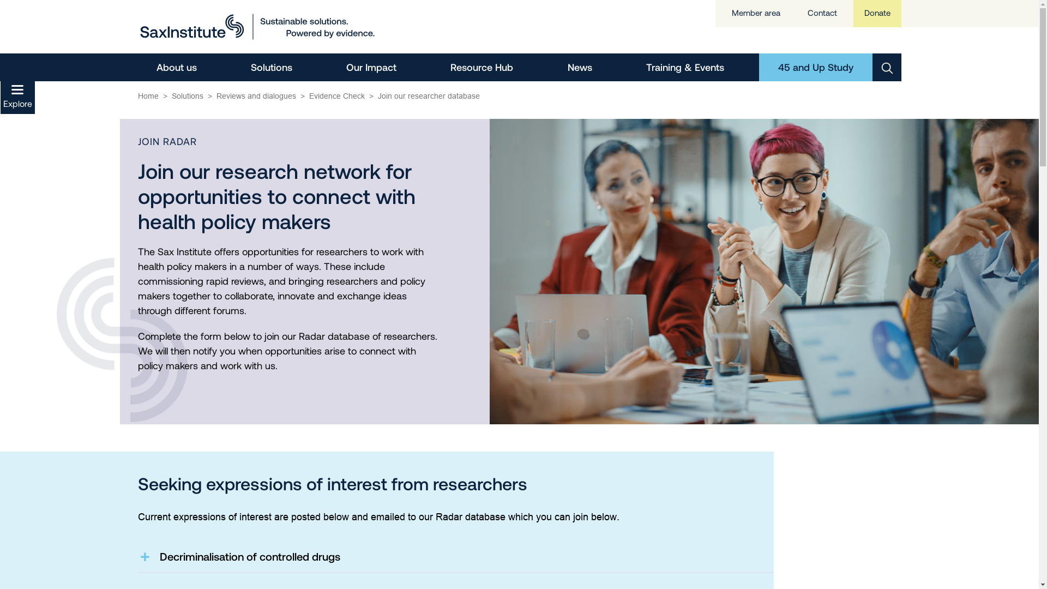 This screenshot has width=1047, height=589. What do you see at coordinates (148, 96) in the screenshot?
I see `Home` at bounding box center [148, 96].